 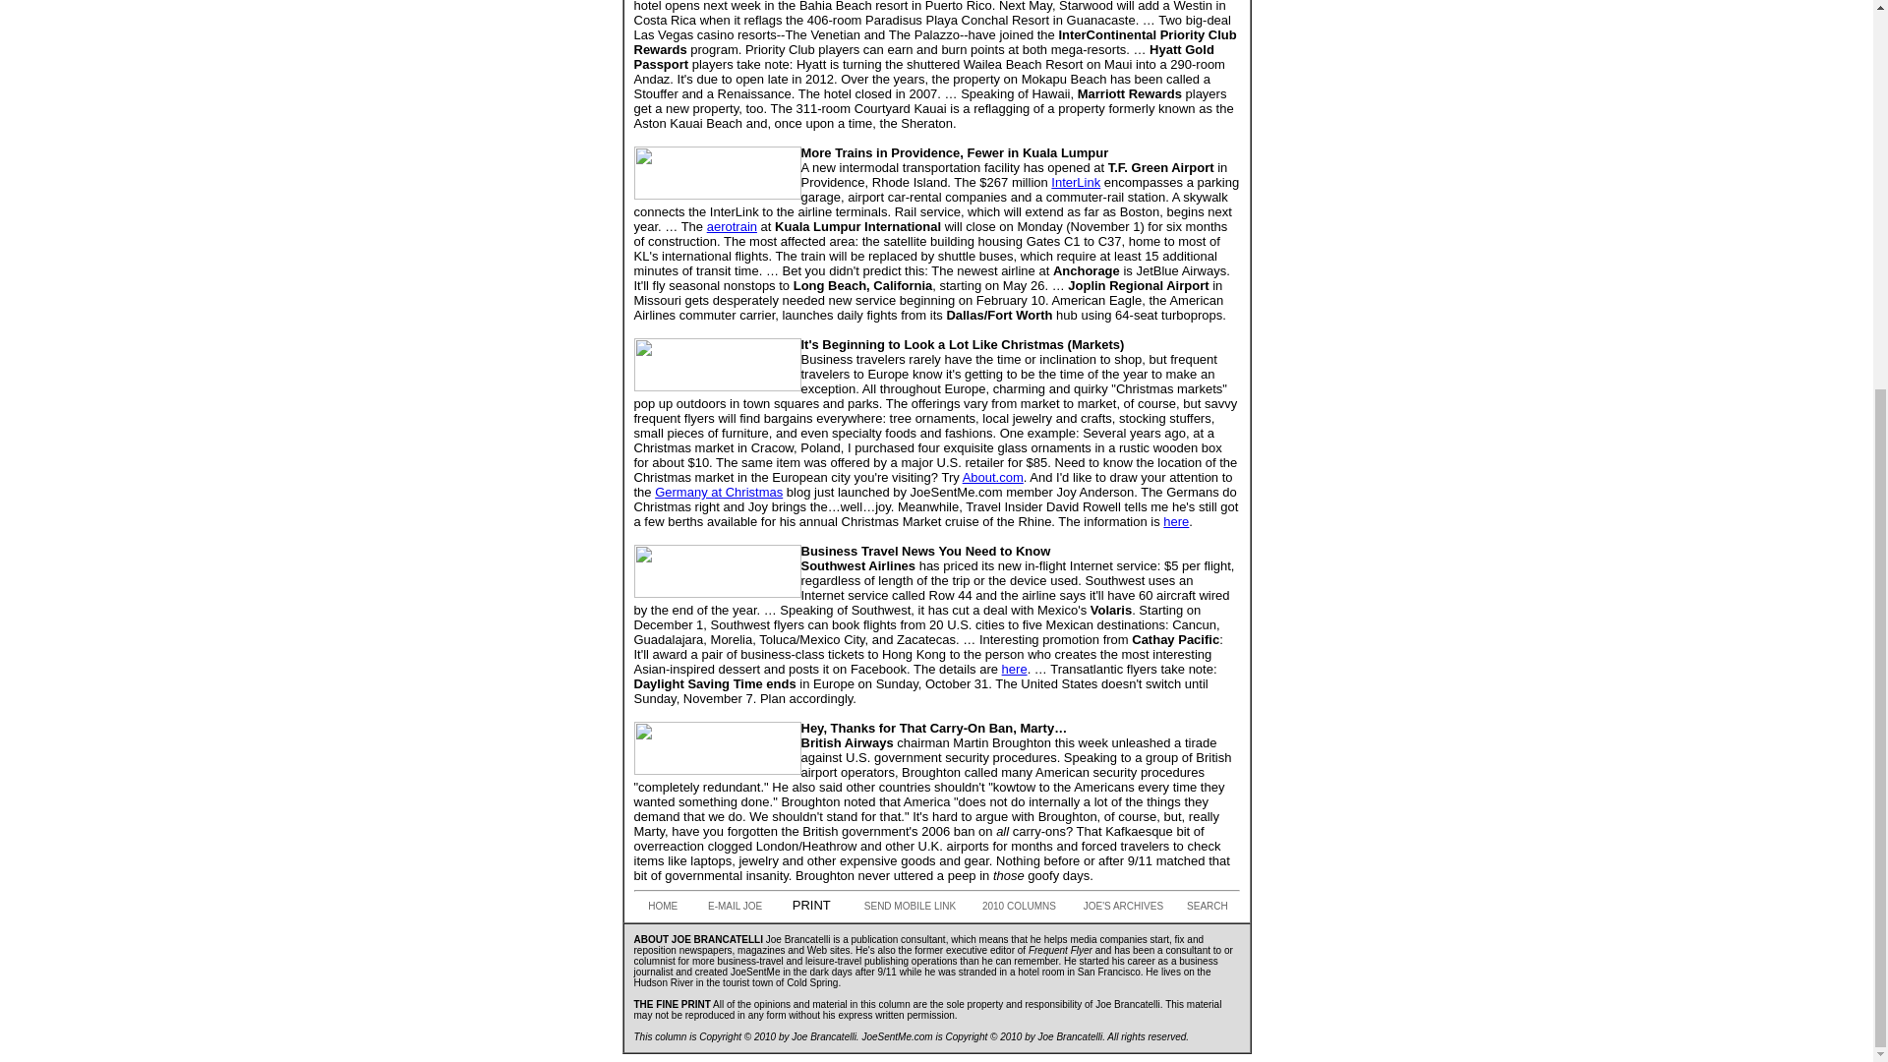 What do you see at coordinates (806, 905) in the screenshot?
I see `PRINT   ` at bounding box center [806, 905].